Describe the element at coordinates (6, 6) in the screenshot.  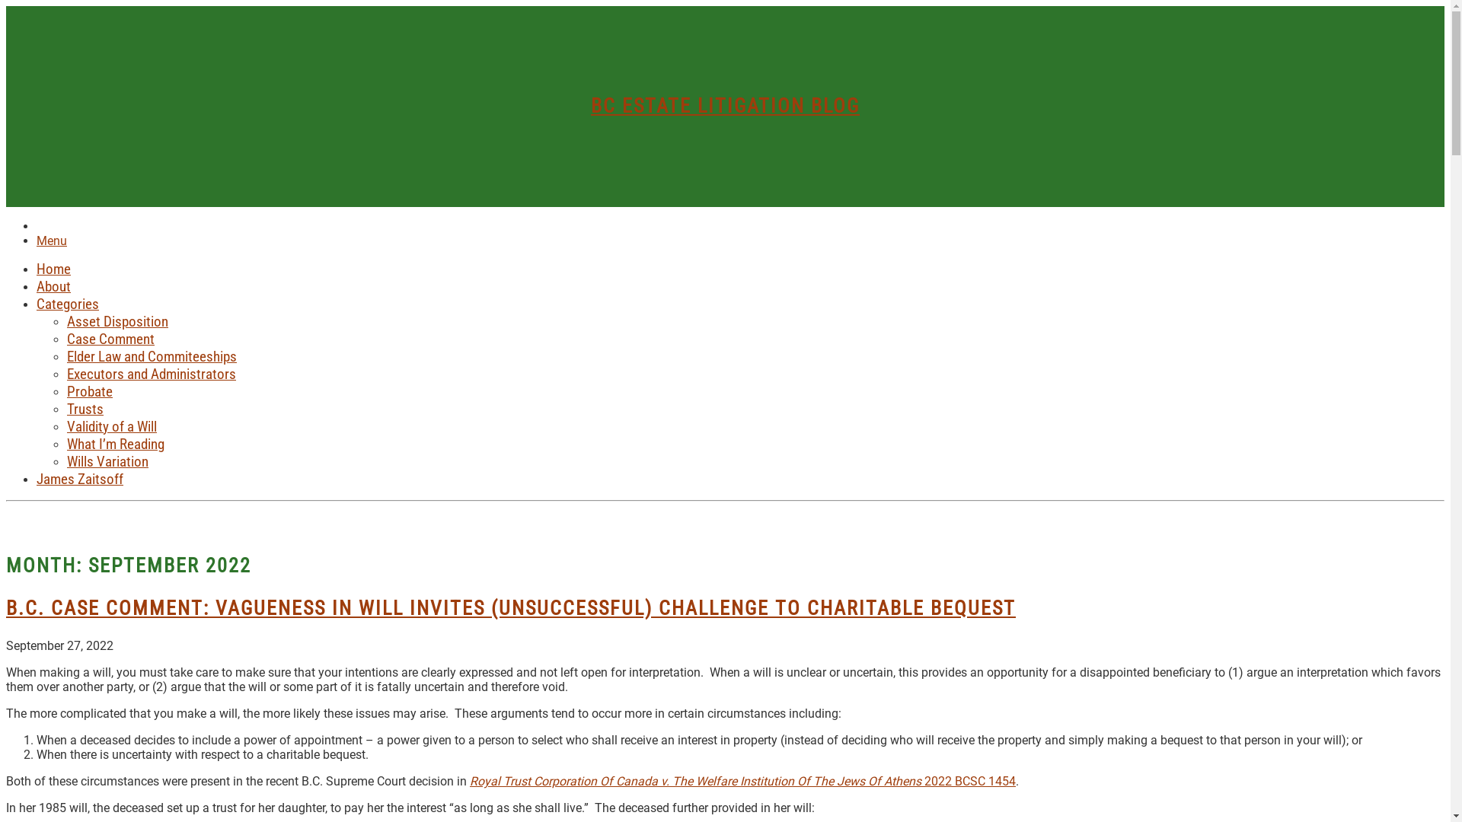
I see `Skip to content` at that location.